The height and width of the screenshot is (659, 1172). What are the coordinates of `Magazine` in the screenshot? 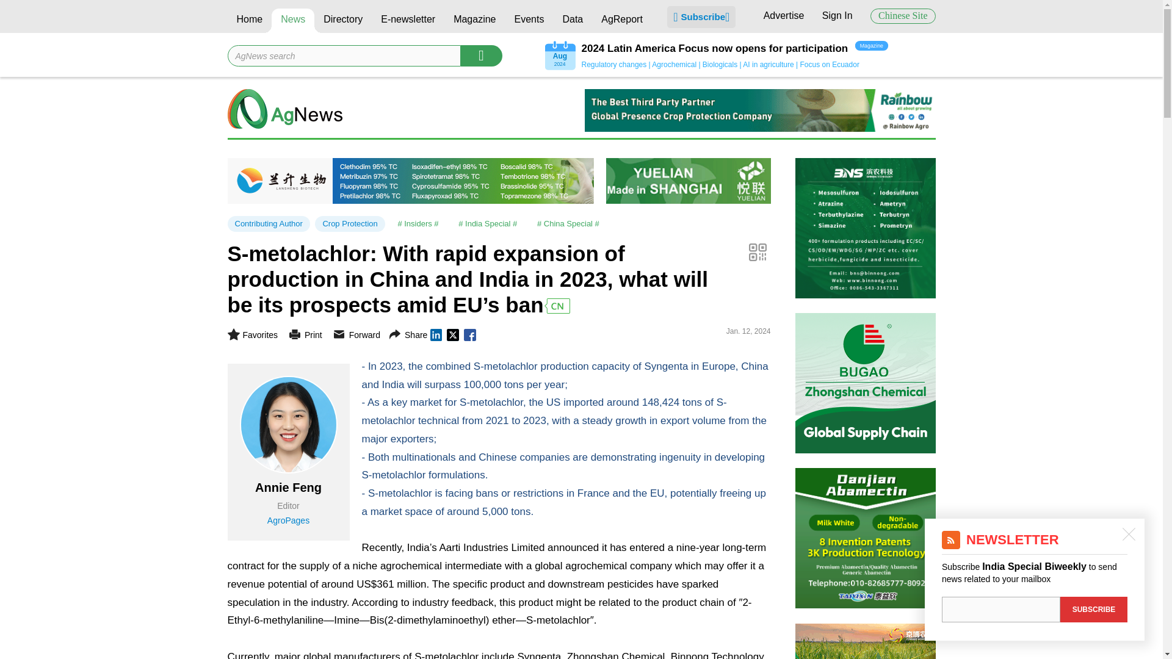 It's located at (474, 21).